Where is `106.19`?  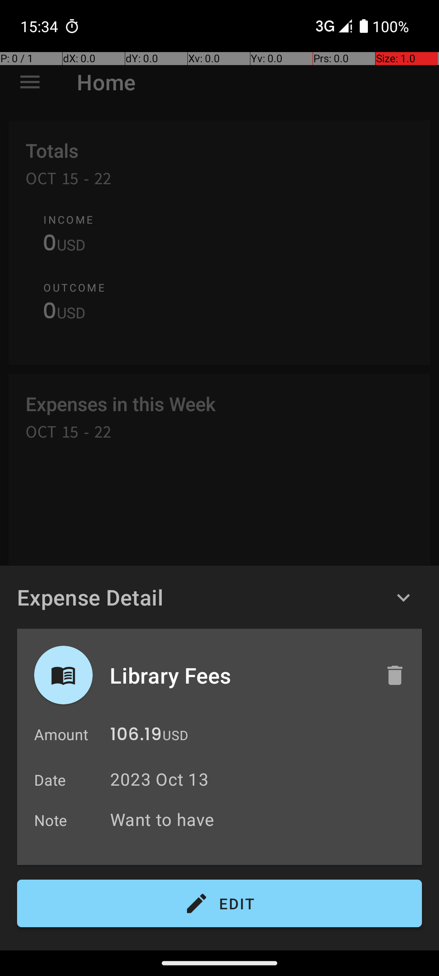
106.19 is located at coordinates (136, 736).